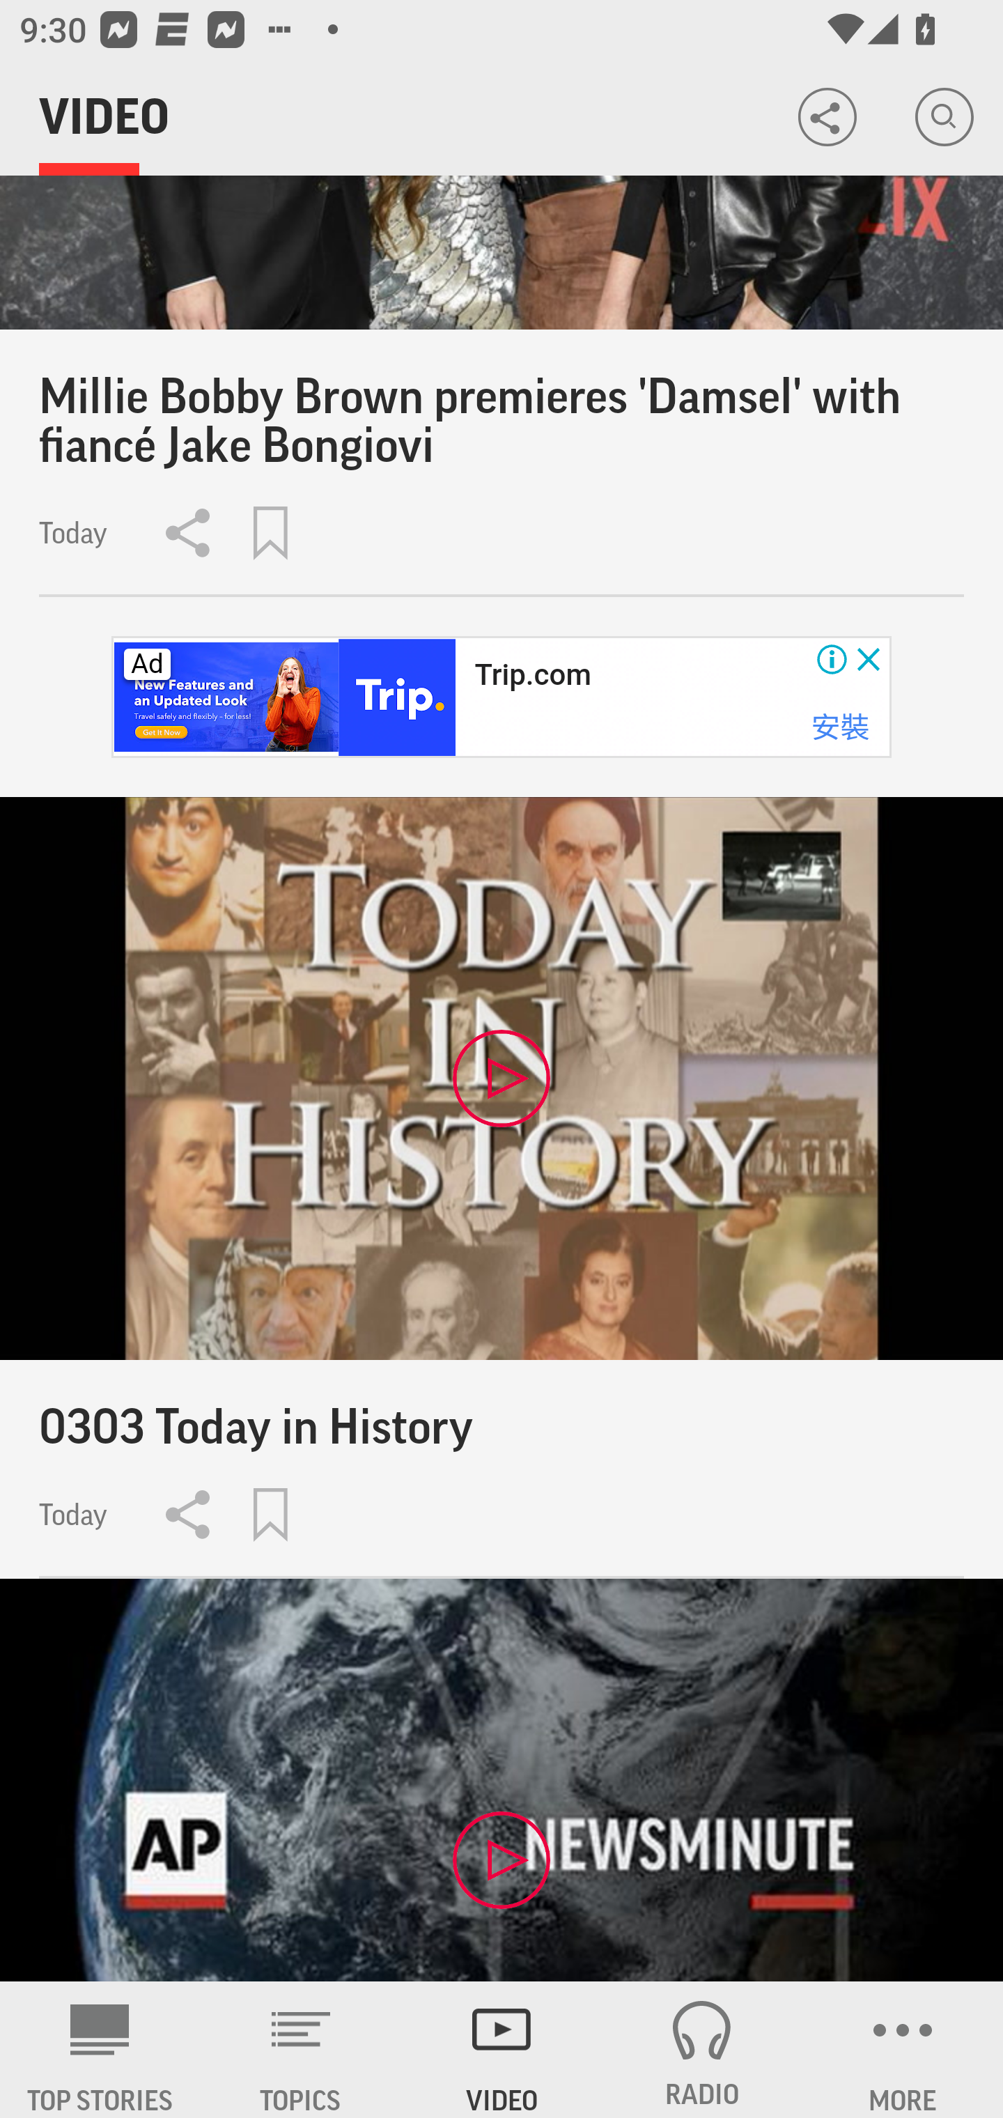  What do you see at coordinates (840, 727) in the screenshot?
I see `安裝` at bounding box center [840, 727].